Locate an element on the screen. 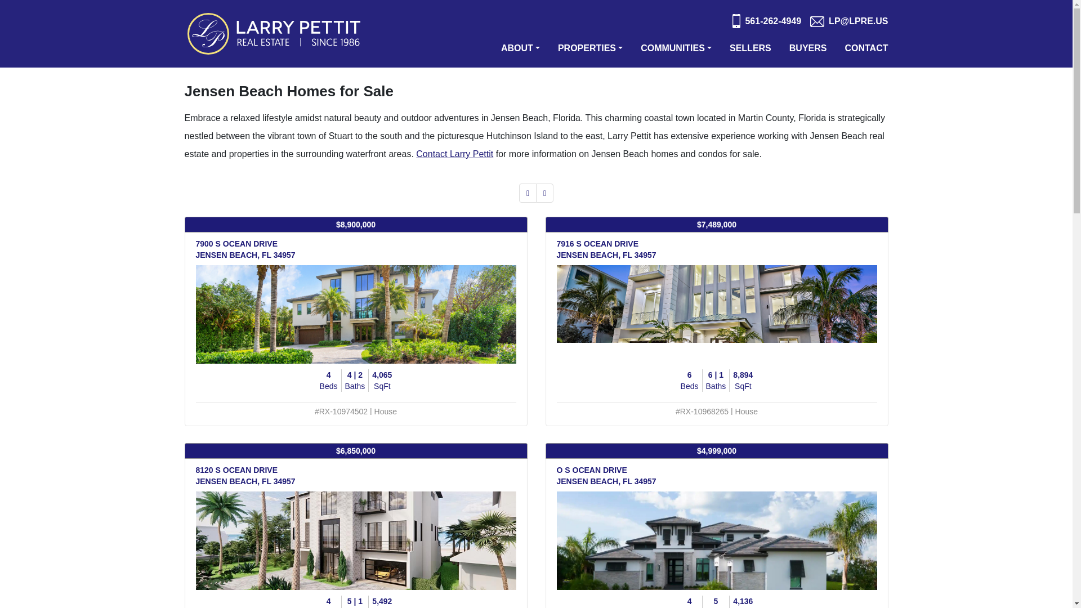  561-262-4949 is located at coordinates (767, 21).